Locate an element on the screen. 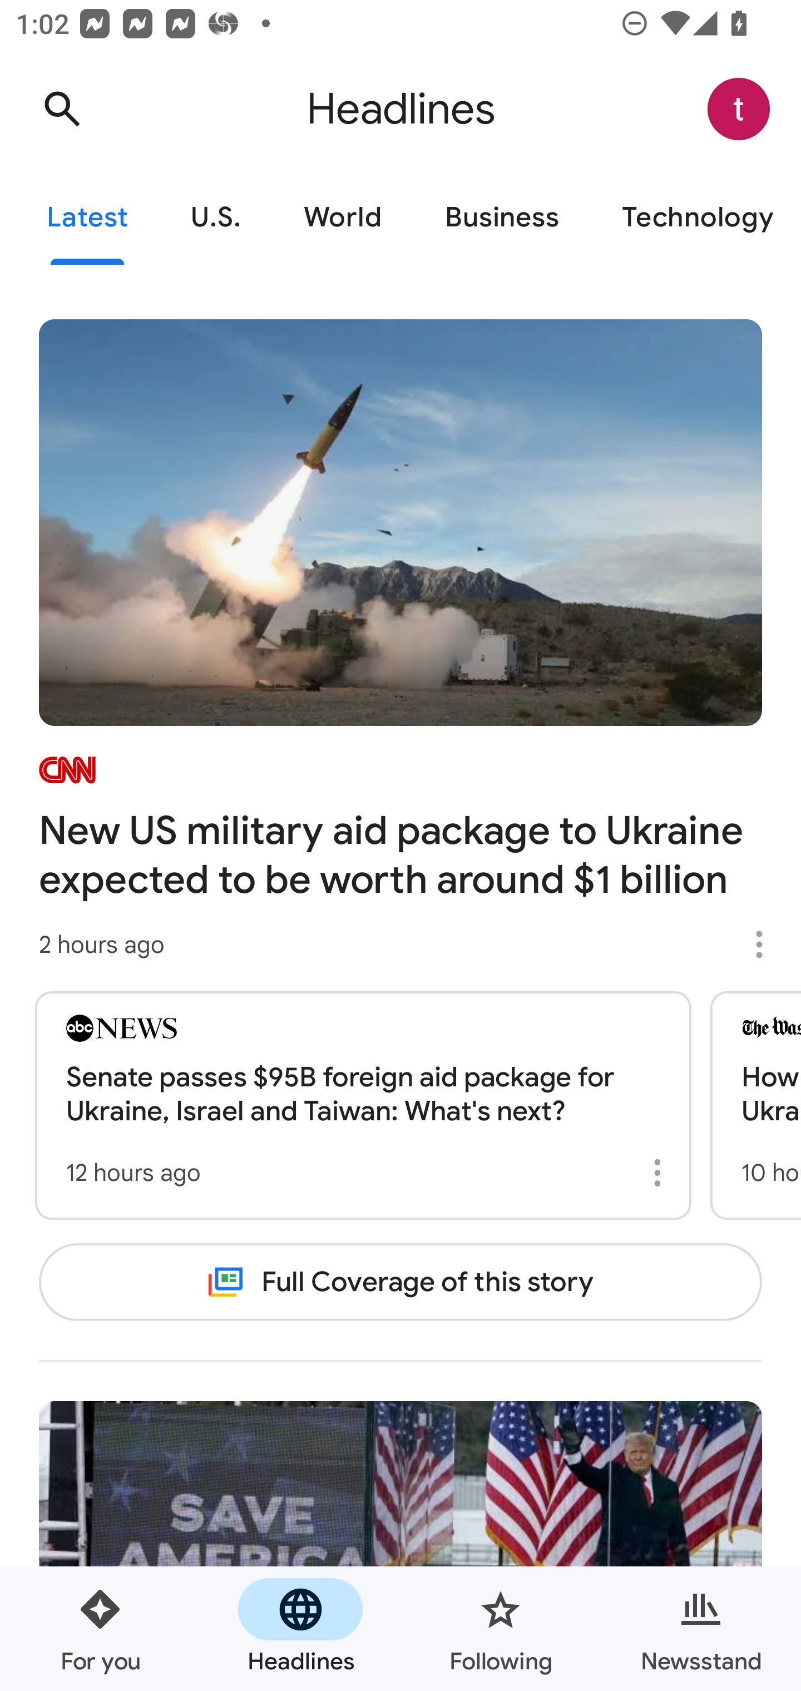 Image resolution: width=801 pixels, height=1691 pixels. Headlines is located at coordinates (300, 1629).